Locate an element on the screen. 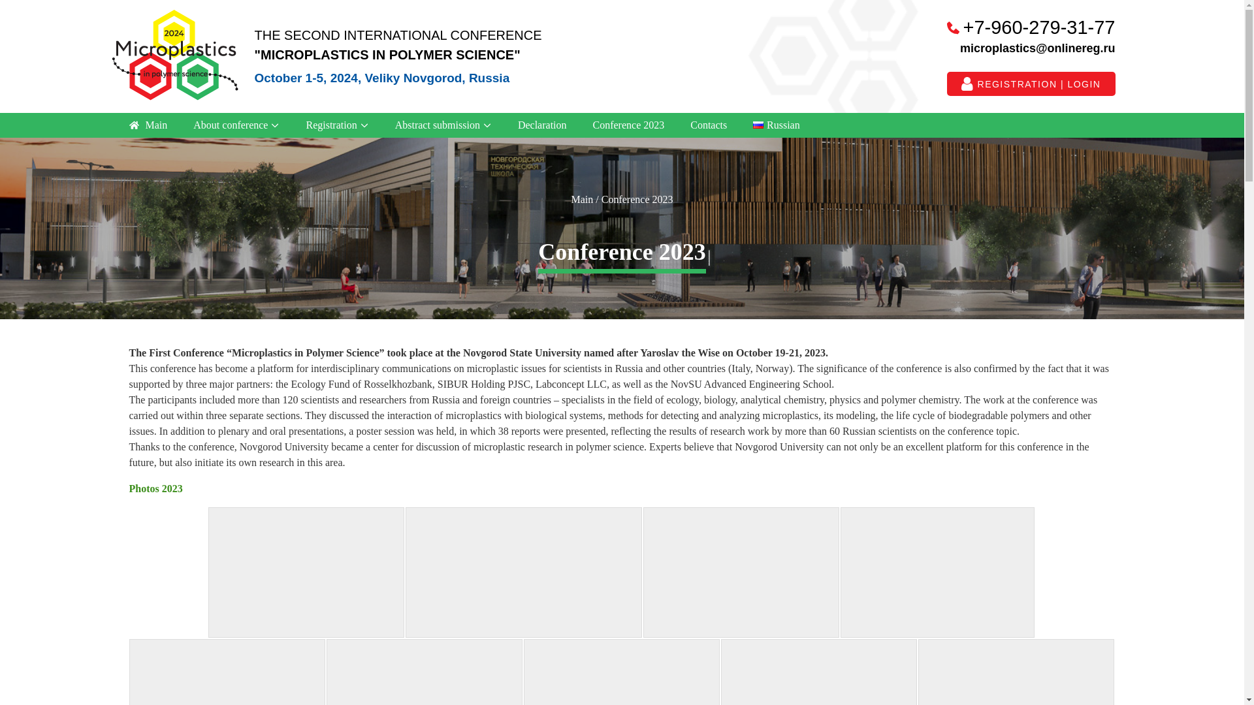 The image size is (1254, 705). Abstract submission is located at coordinates (443, 125).